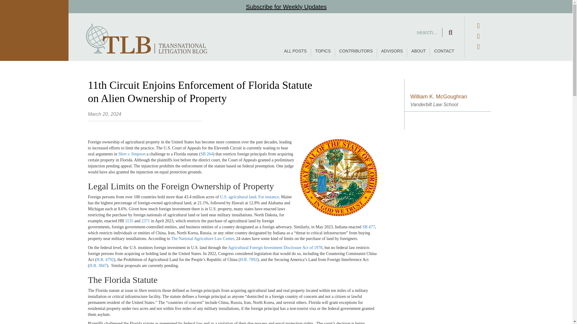 Image resolution: width=577 pixels, height=324 pixels. What do you see at coordinates (286, 7) in the screenshot?
I see `Subscribe for Weekly Updates` at bounding box center [286, 7].